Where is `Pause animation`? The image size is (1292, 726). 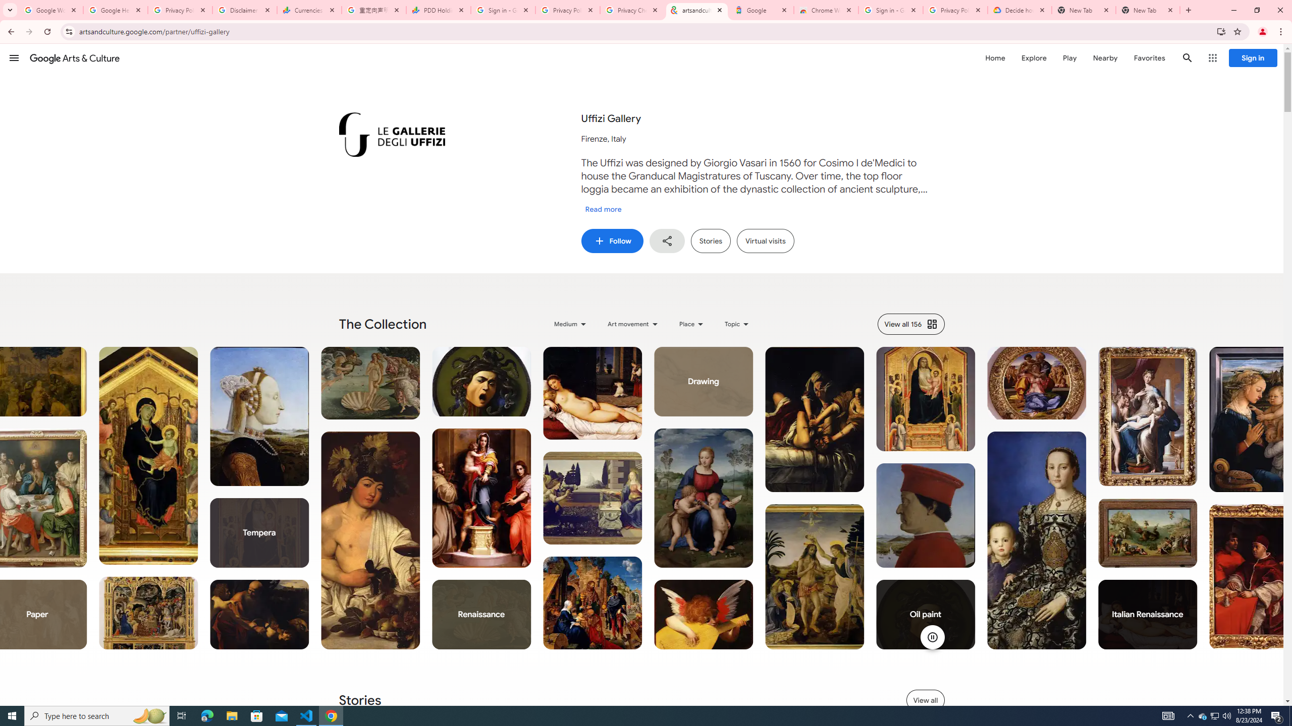
Pause animation is located at coordinates (932, 637).